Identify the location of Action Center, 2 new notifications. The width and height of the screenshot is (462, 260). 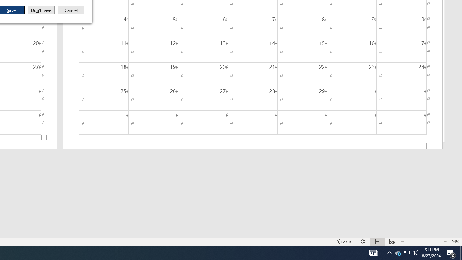
(451, 253).